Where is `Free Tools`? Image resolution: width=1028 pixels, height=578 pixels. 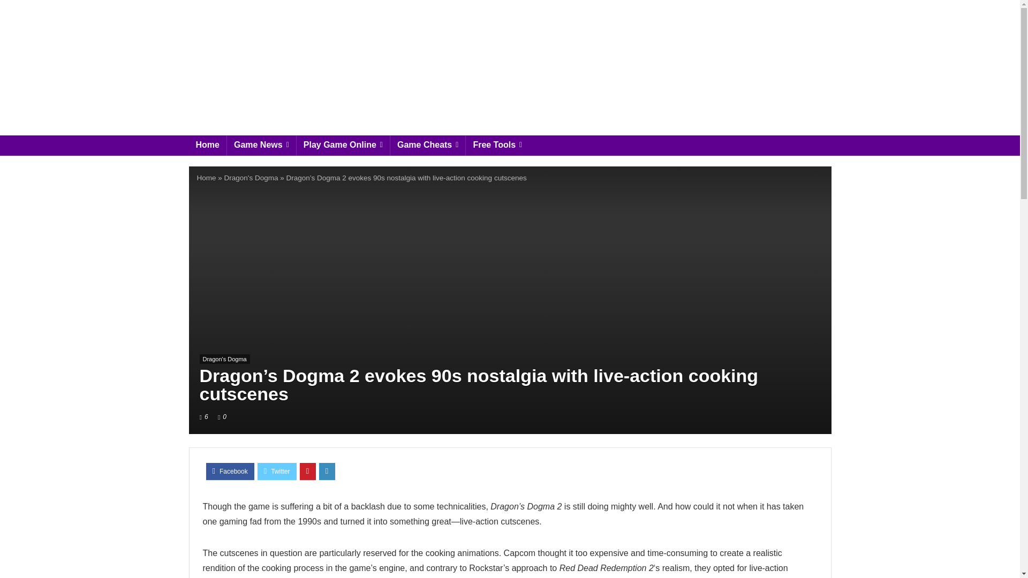
Free Tools is located at coordinates (497, 145).